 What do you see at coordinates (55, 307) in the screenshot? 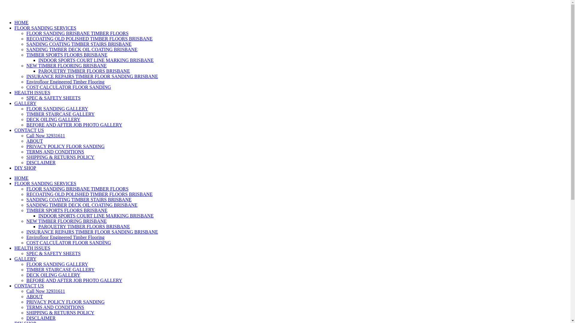
I see `TERMS AND CONDITIONS` at bounding box center [55, 307].